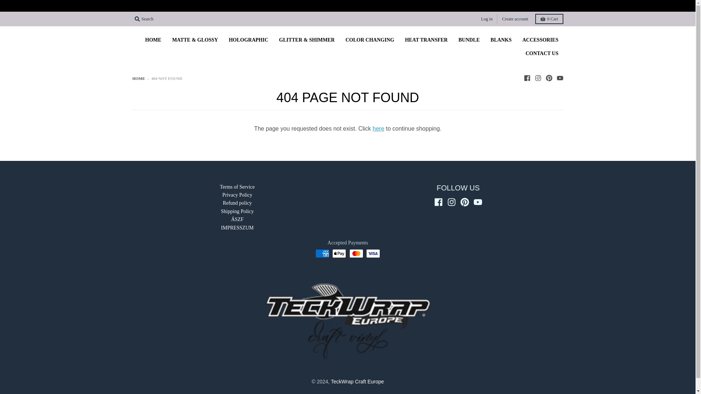  What do you see at coordinates (369, 40) in the screenshot?
I see `COLOR CHANGING` at bounding box center [369, 40].